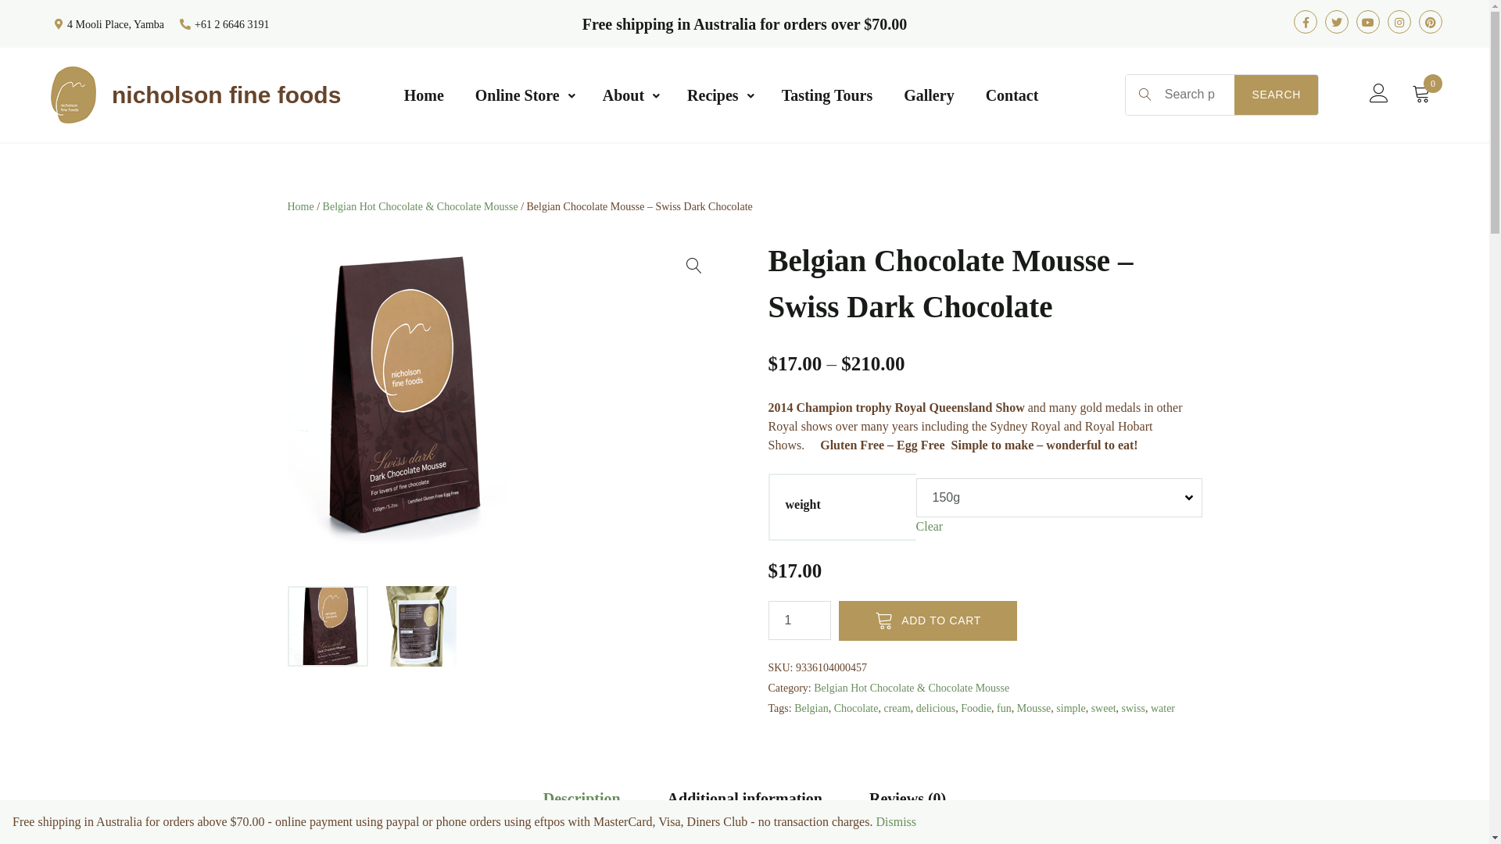 The height and width of the screenshot is (844, 1501). I want to click on simple, so click(1071, 708).